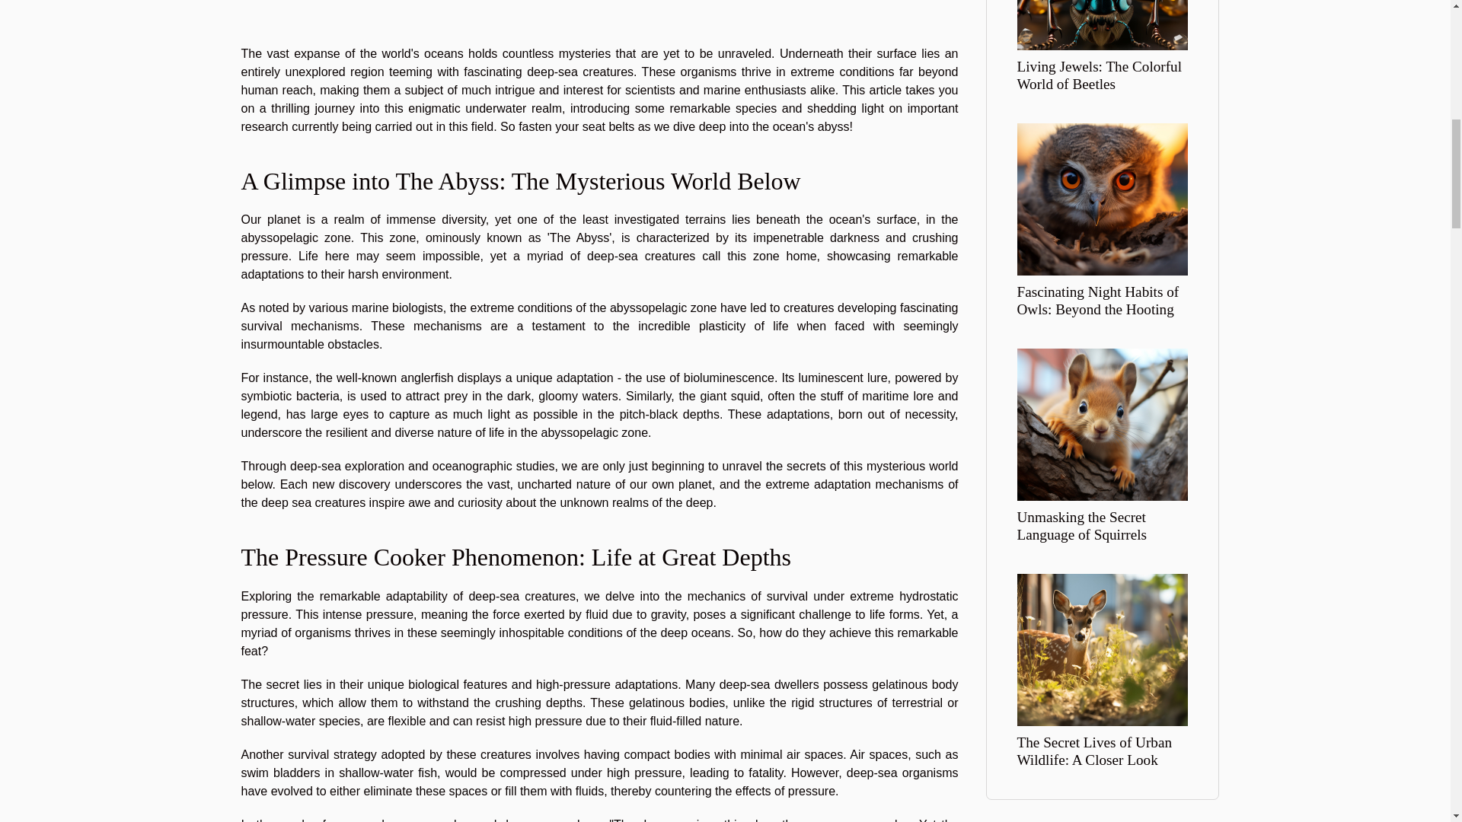 The width and height of the screenshot is (1462, 822). I want to click on The Secret Lives of Urban Wildlife: A Closer Look, so click(1103, 648).